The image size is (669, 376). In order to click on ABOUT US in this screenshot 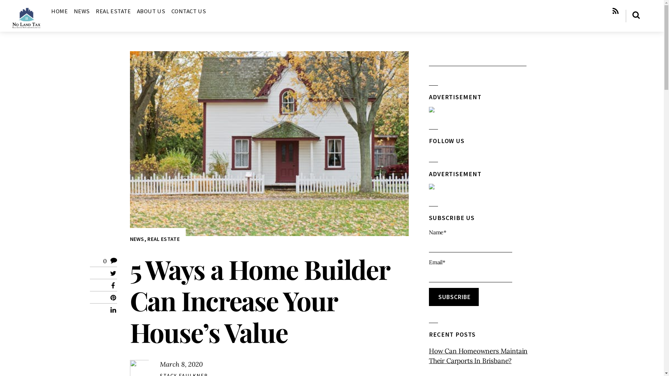, I will do `click(151, 11)`.